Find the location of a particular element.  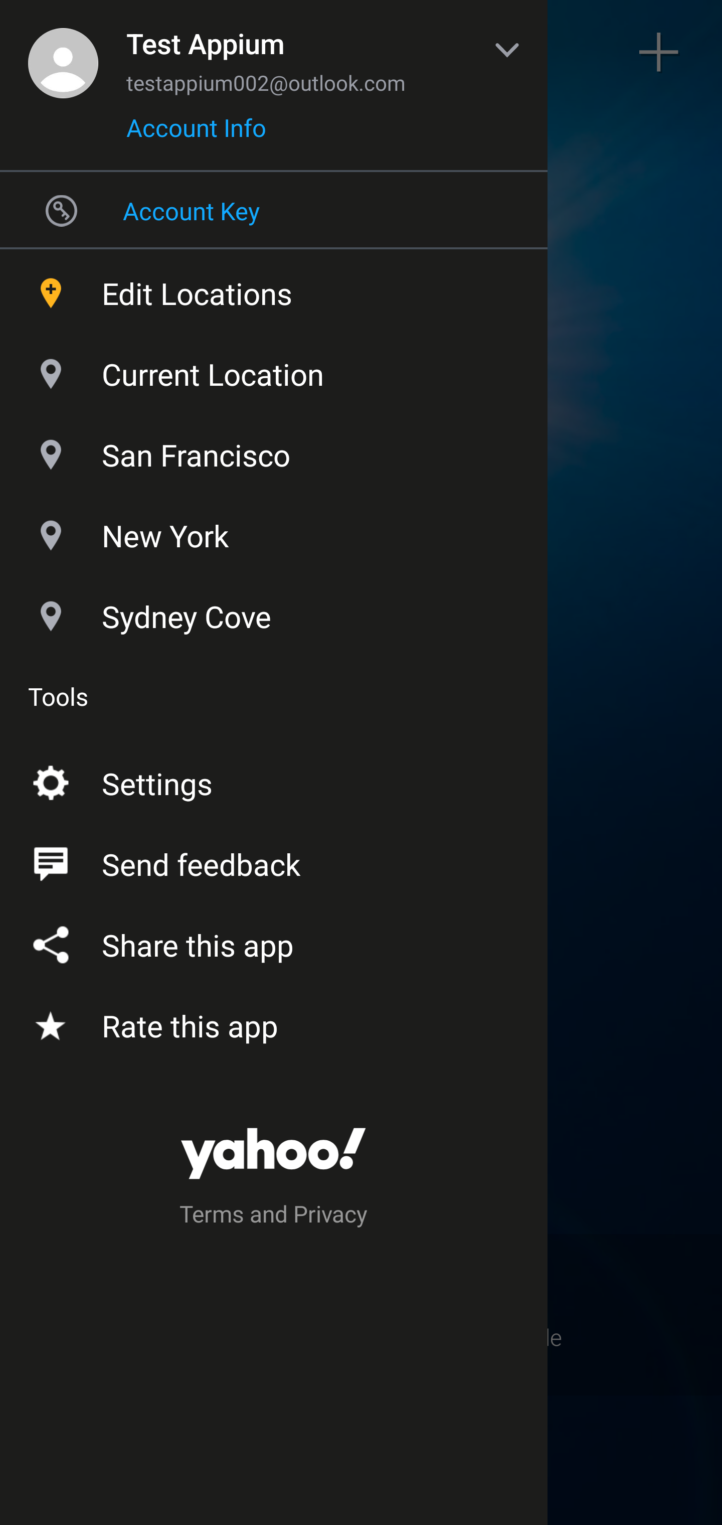

Share this app is located at coordinates (274, 941).